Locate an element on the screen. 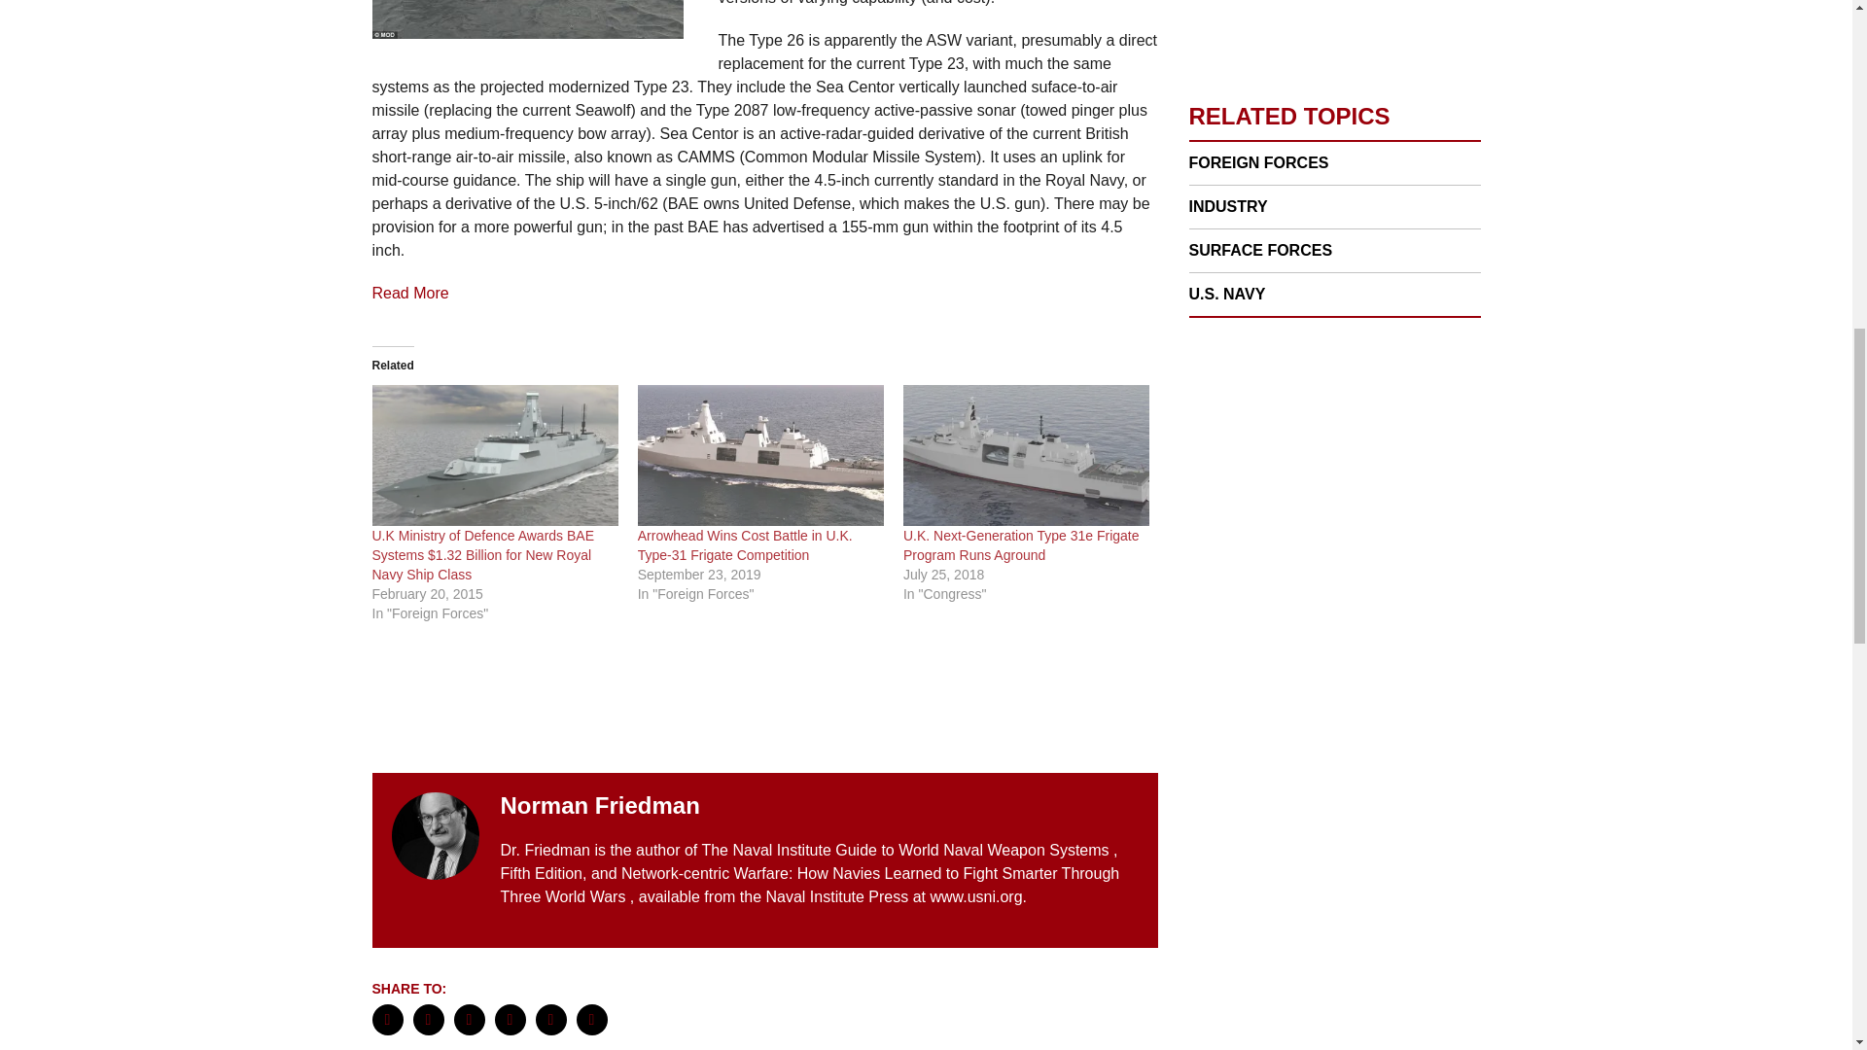  3rd party ad content is located at coordinates (1334, 478).